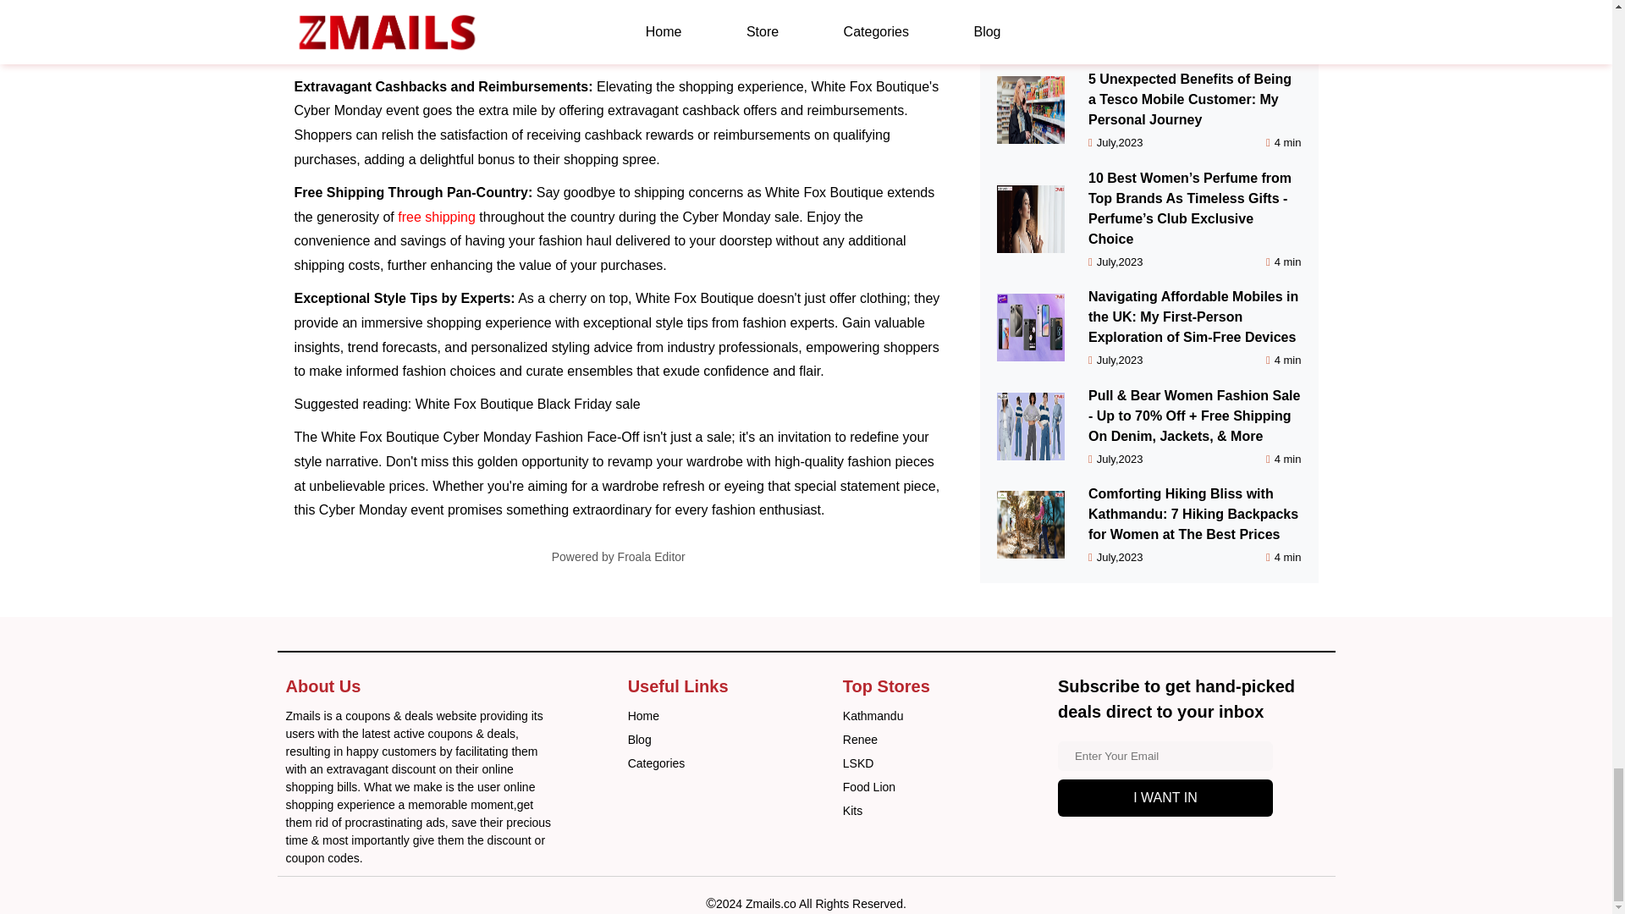 The height and width of the screenshot is (914, 1625). Describe the element at coordinates (853, 811) in the screenshot. I see `Kits` at that location.